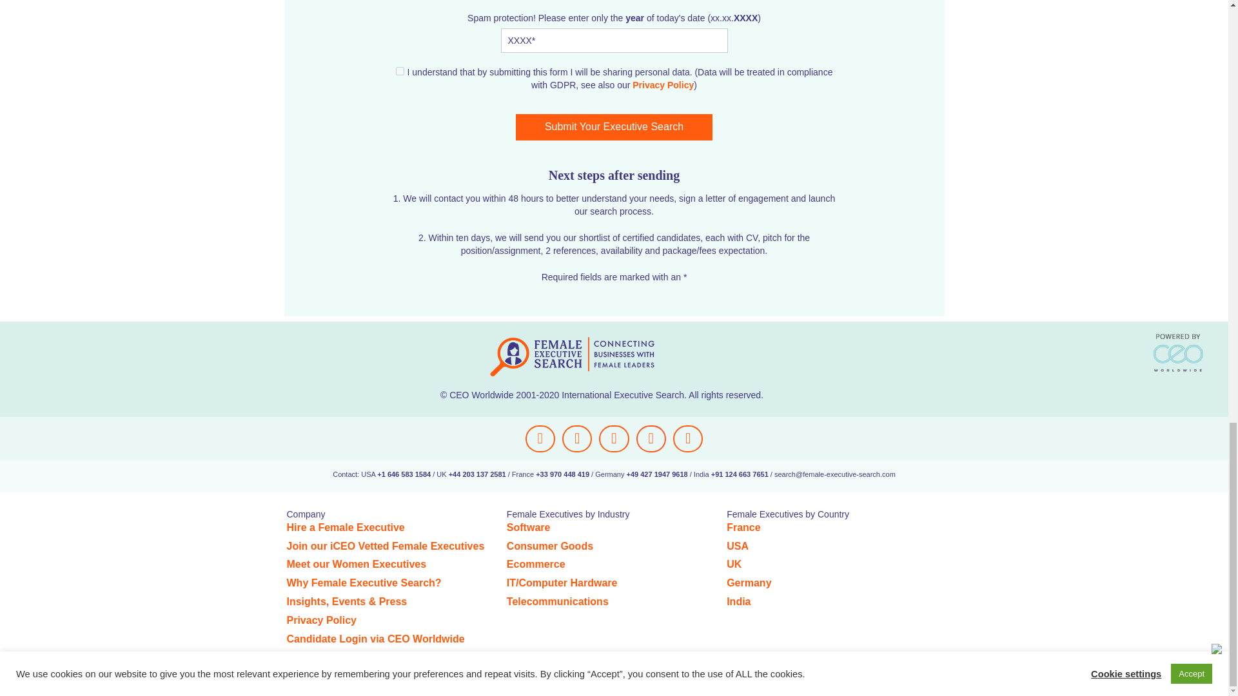 The width and height of the screenshot is (1238, 696). Describe the element at coordinates (688, 438) in the screenshot. I see `Female Executive Search on Envelope` at that location.